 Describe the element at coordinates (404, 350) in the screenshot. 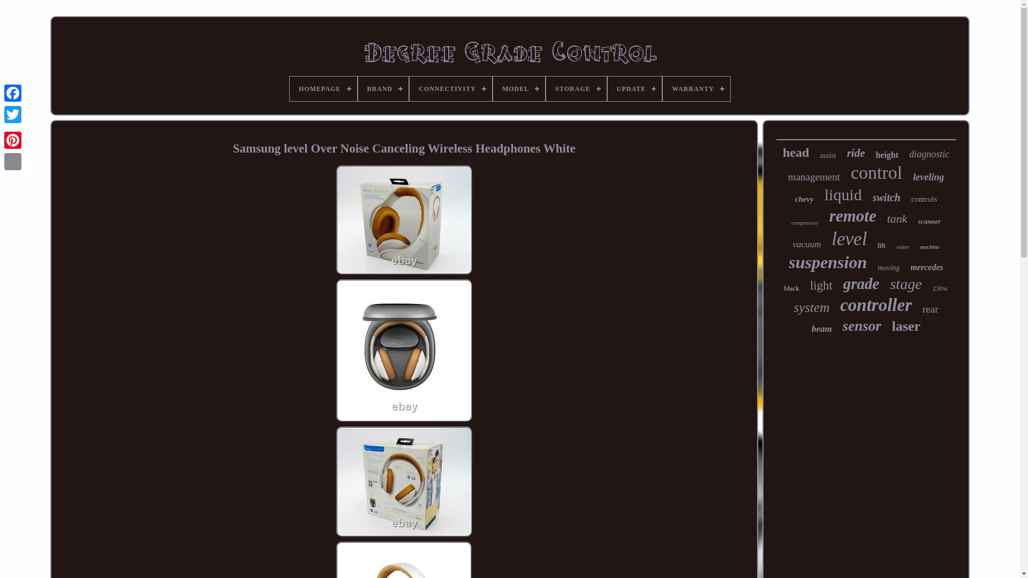

I see `Samsung level Over Noise Canceling Wireless Headphones White` at that location.